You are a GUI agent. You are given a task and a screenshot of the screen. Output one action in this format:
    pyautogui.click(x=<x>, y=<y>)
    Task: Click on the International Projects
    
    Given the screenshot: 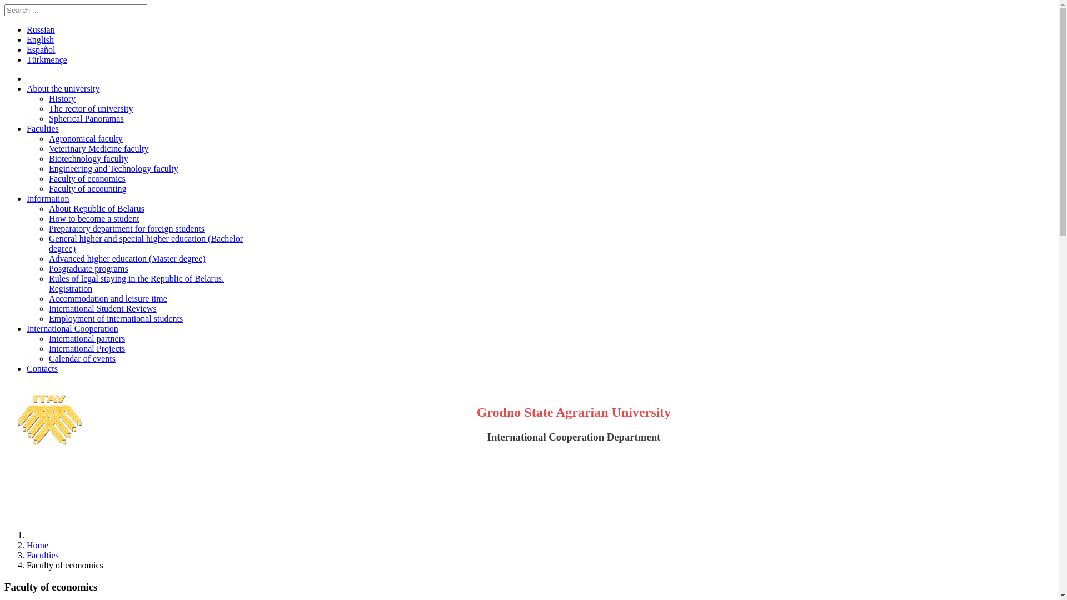 What is the action you would take?
    pyautogui.click(x=87, y=349)
    